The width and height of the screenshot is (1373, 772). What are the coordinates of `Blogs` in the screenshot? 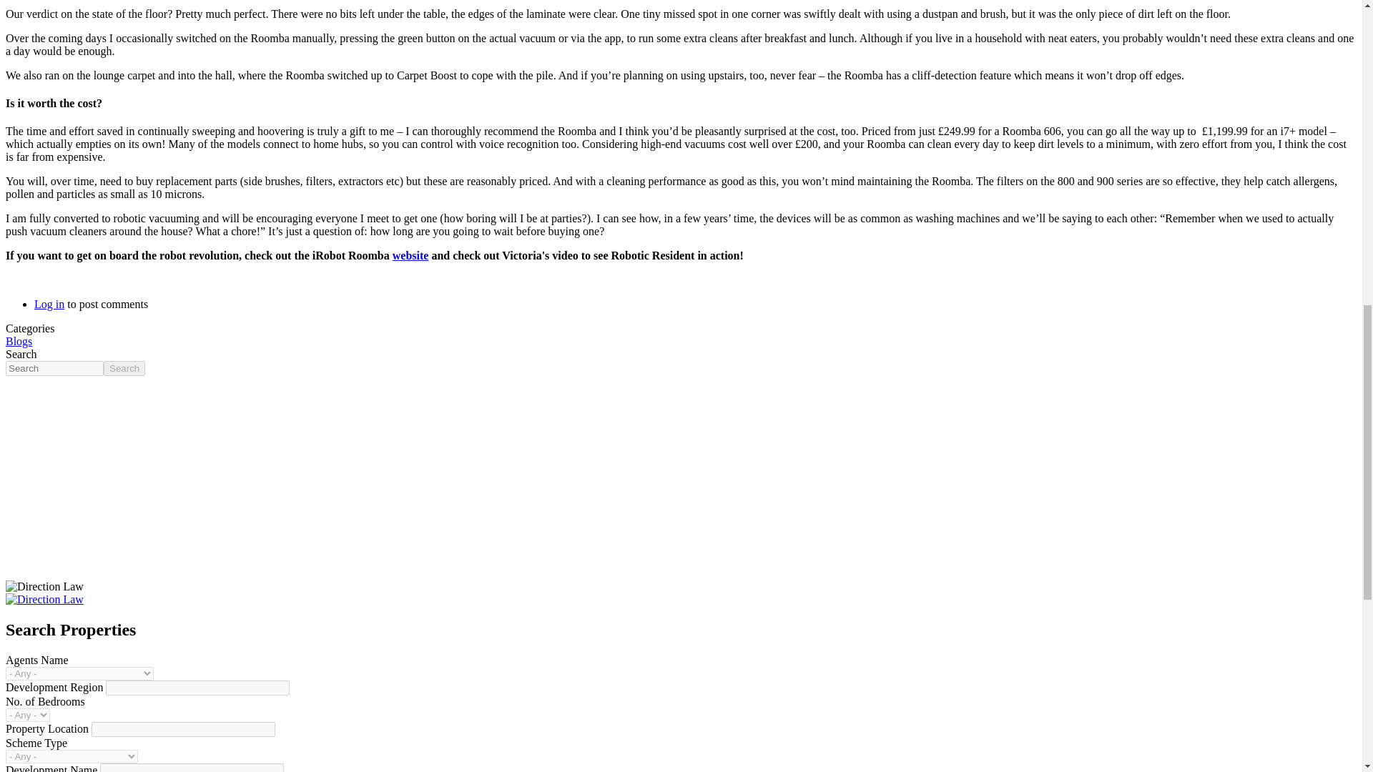 It's located at (19, 341).